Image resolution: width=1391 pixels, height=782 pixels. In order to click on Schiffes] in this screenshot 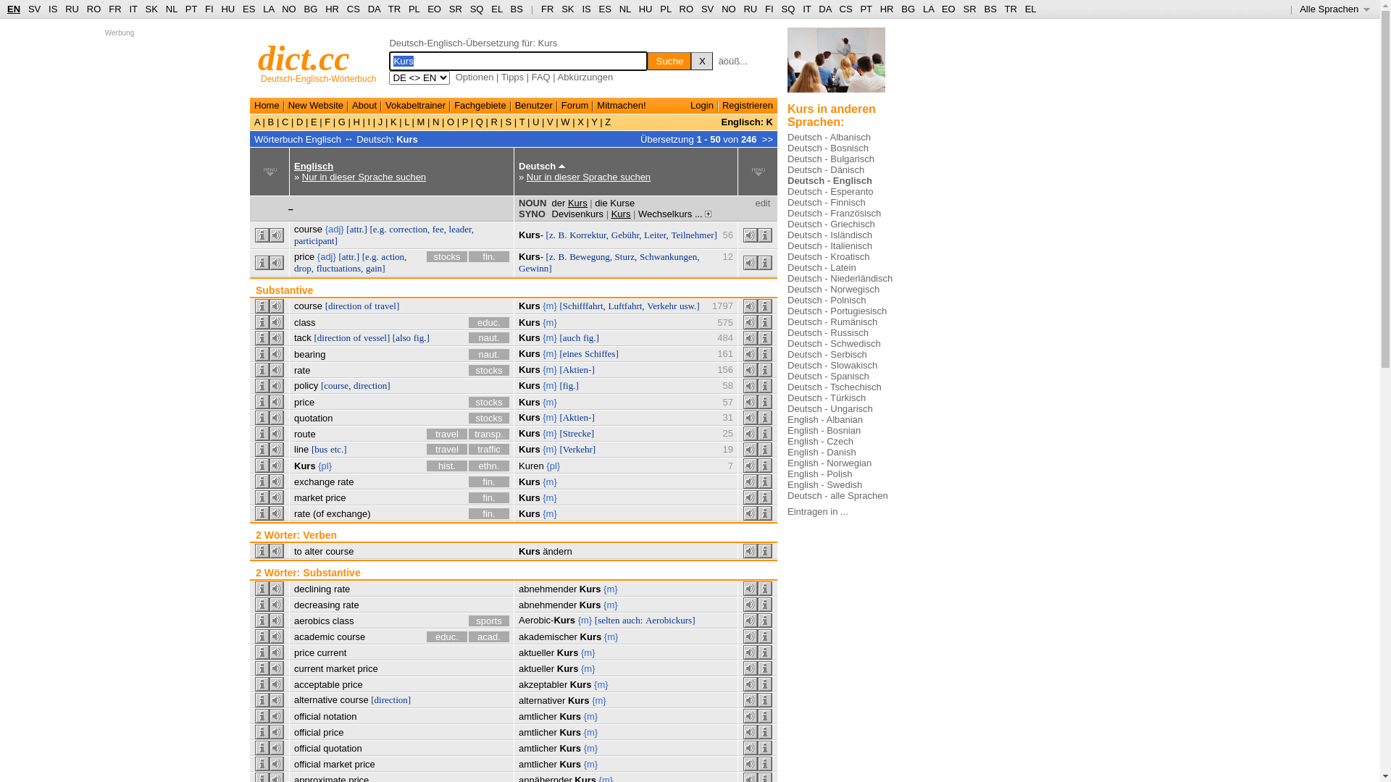, I will do `click(601, 353)`.